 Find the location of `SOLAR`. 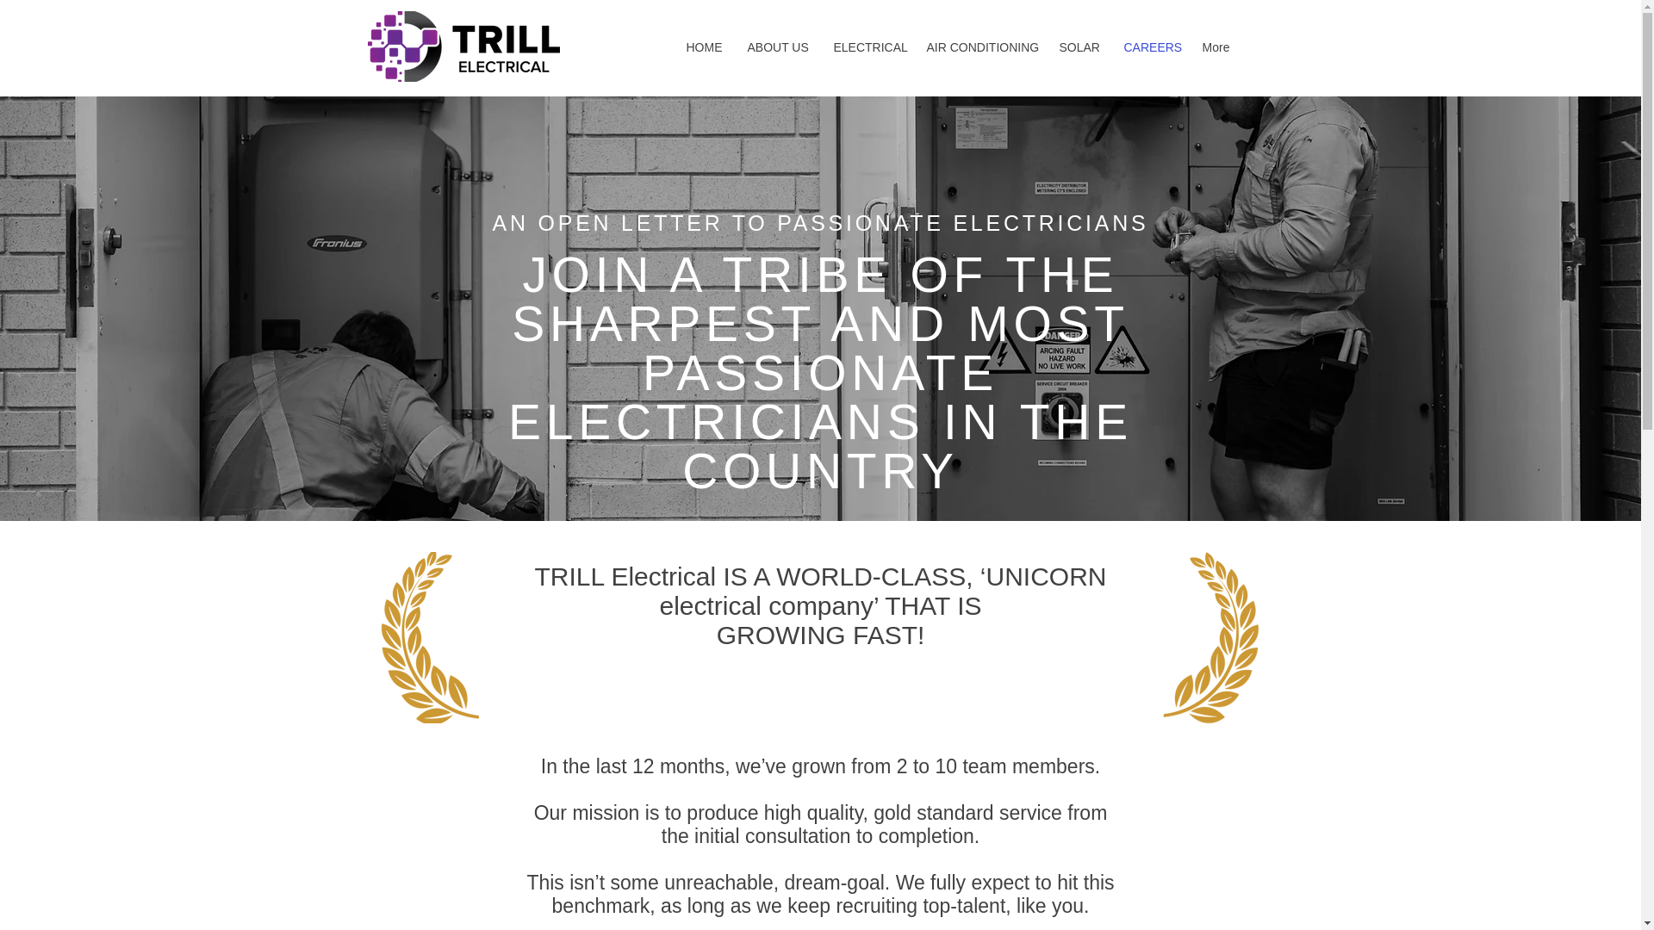

SOLAR is located at coordinates (1077, 46).